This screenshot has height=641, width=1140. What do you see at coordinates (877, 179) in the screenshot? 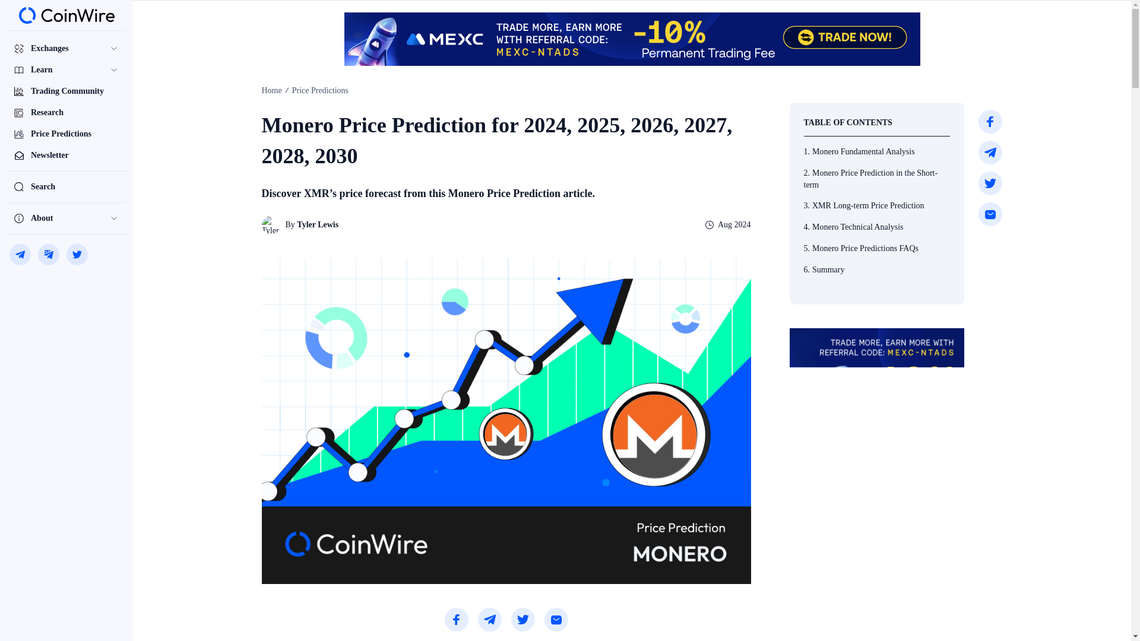
I see `Monero  Price Prediction in the Short-term` at bounding box center [877, 179].